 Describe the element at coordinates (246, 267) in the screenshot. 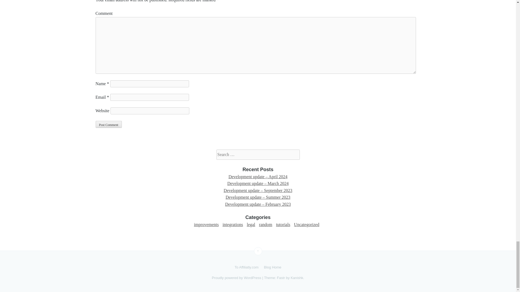

I see `To Affiliatly.com` at that location.